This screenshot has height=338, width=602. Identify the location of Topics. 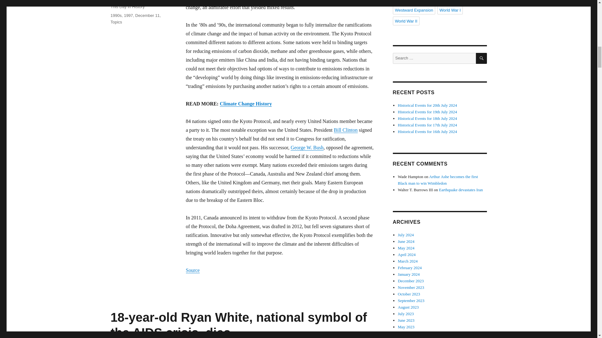
(116, 22).